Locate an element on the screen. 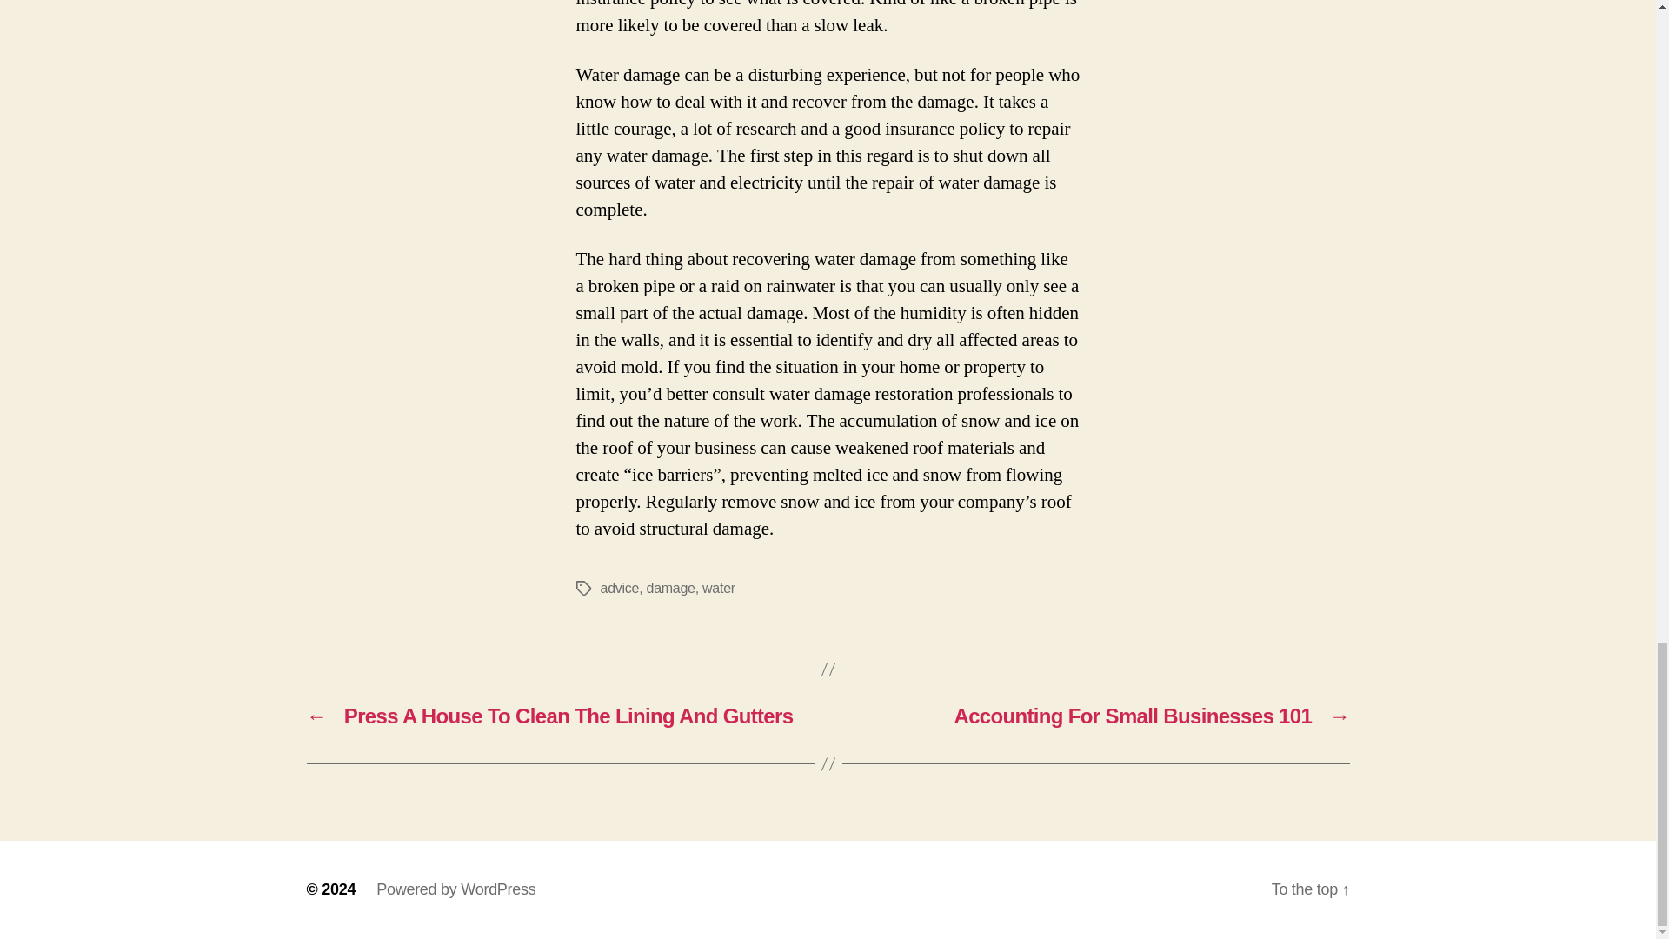  Powered by WordPress is located at coordinates (455, 889).